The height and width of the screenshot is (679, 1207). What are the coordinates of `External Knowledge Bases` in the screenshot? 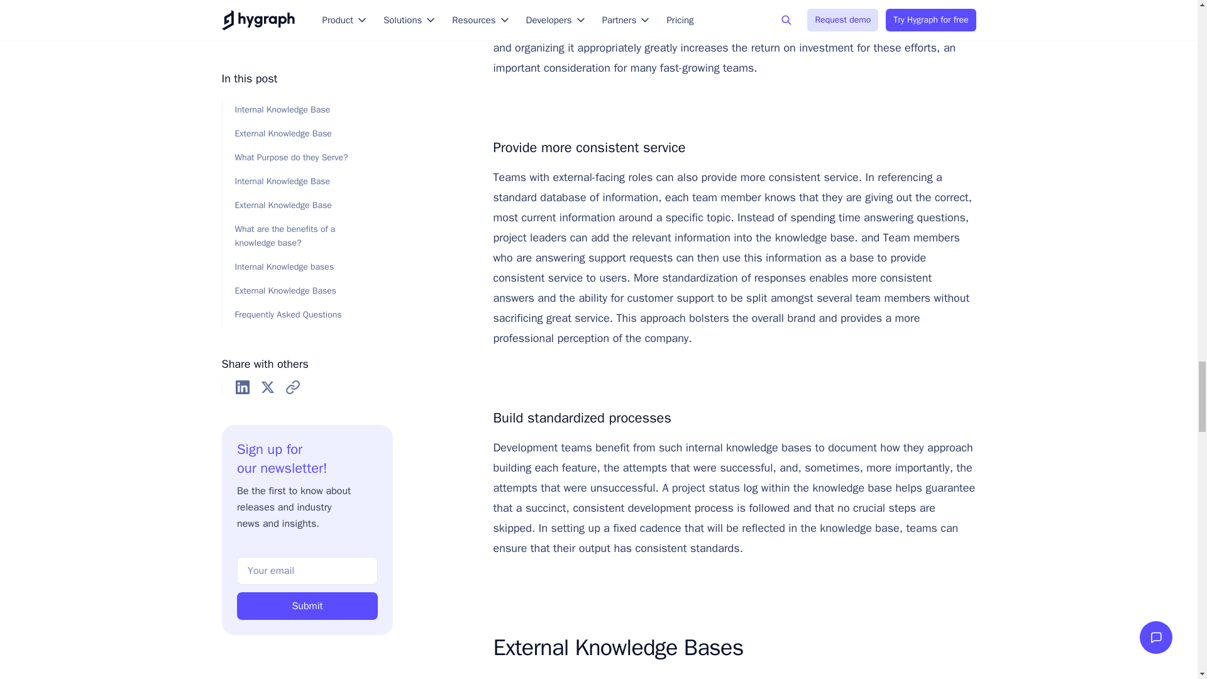 It's located at (729, 647).